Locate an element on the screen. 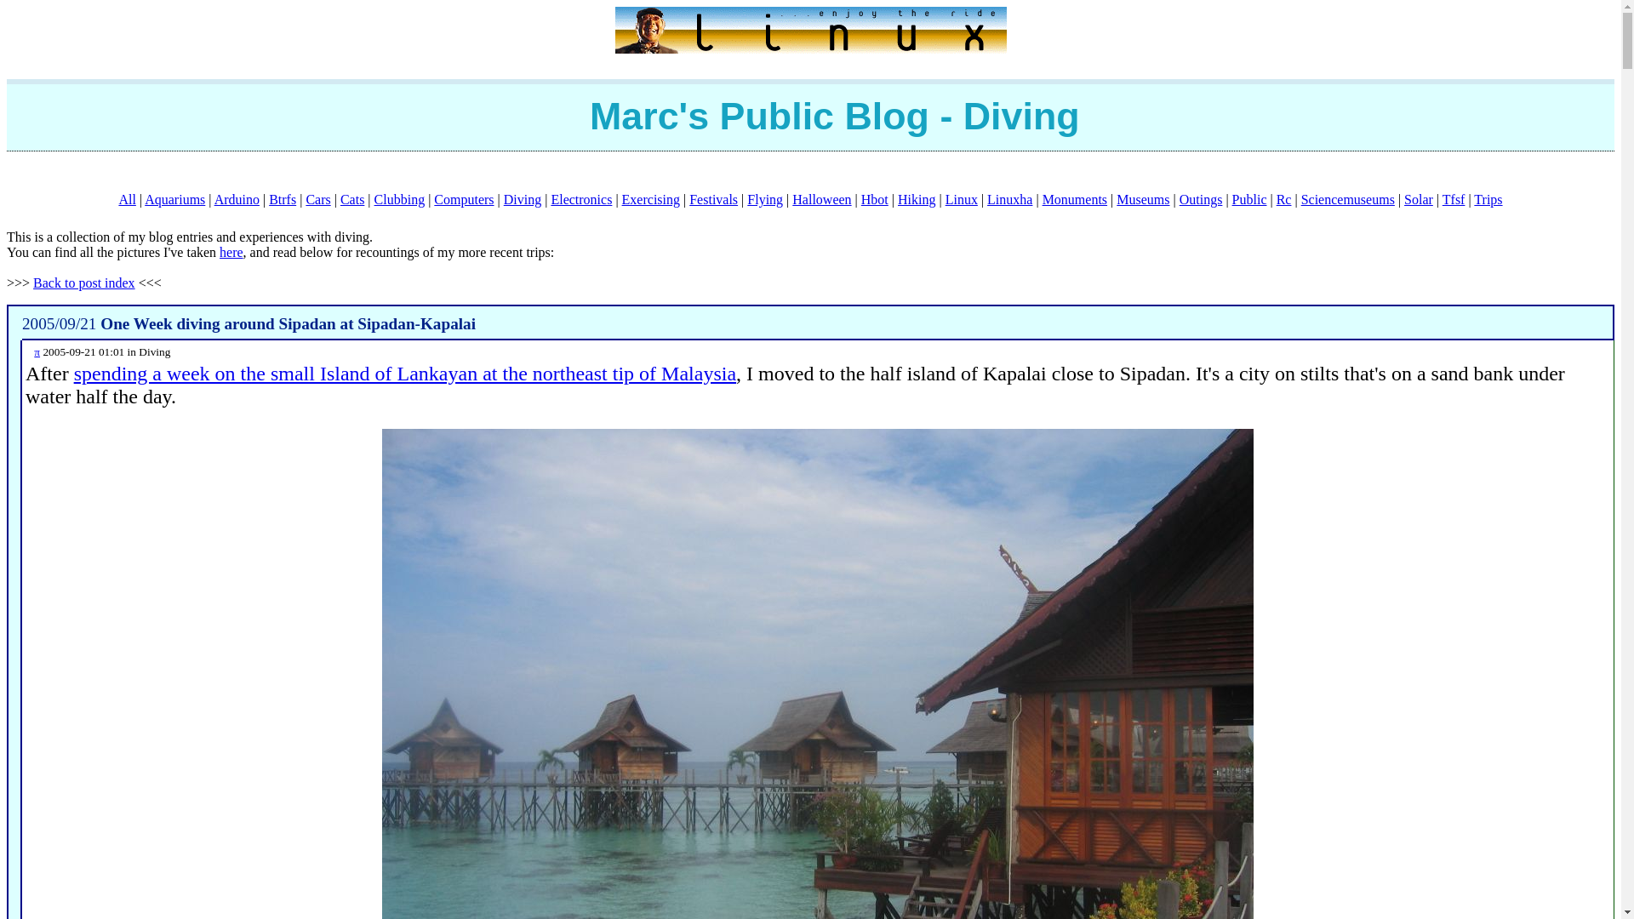 The width and height of the screenshot is (1634, 919). here is located at coordinates (231, 252).